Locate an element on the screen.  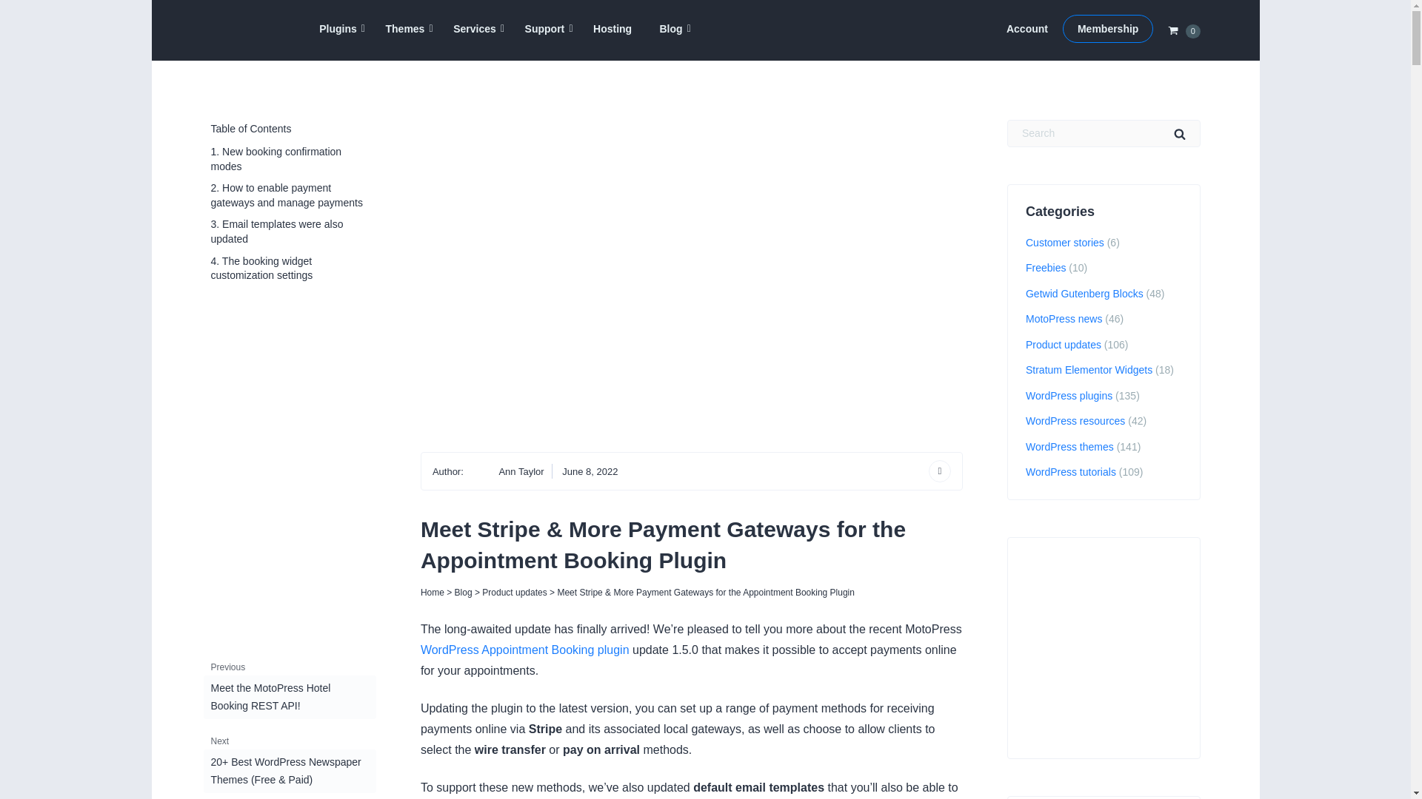
Themes is located at coordinates (405, 29).